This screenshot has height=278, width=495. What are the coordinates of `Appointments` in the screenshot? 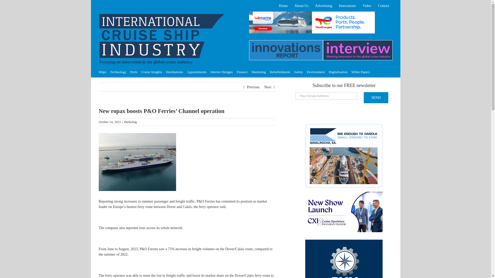 It's located at (197, 72).